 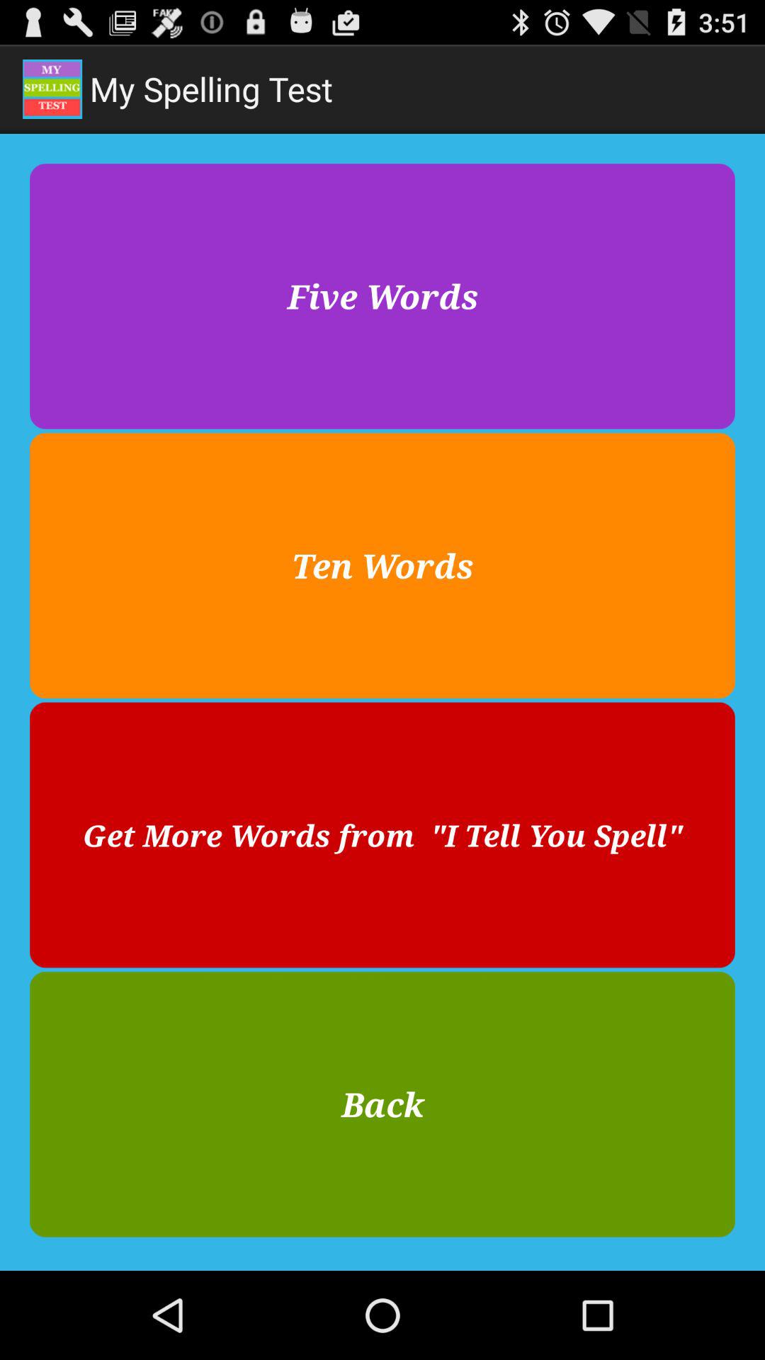 What do you see at coordinates (382, 834) in the screenshot?
I see `choose item above the back button` at bounding box center [382, 834].